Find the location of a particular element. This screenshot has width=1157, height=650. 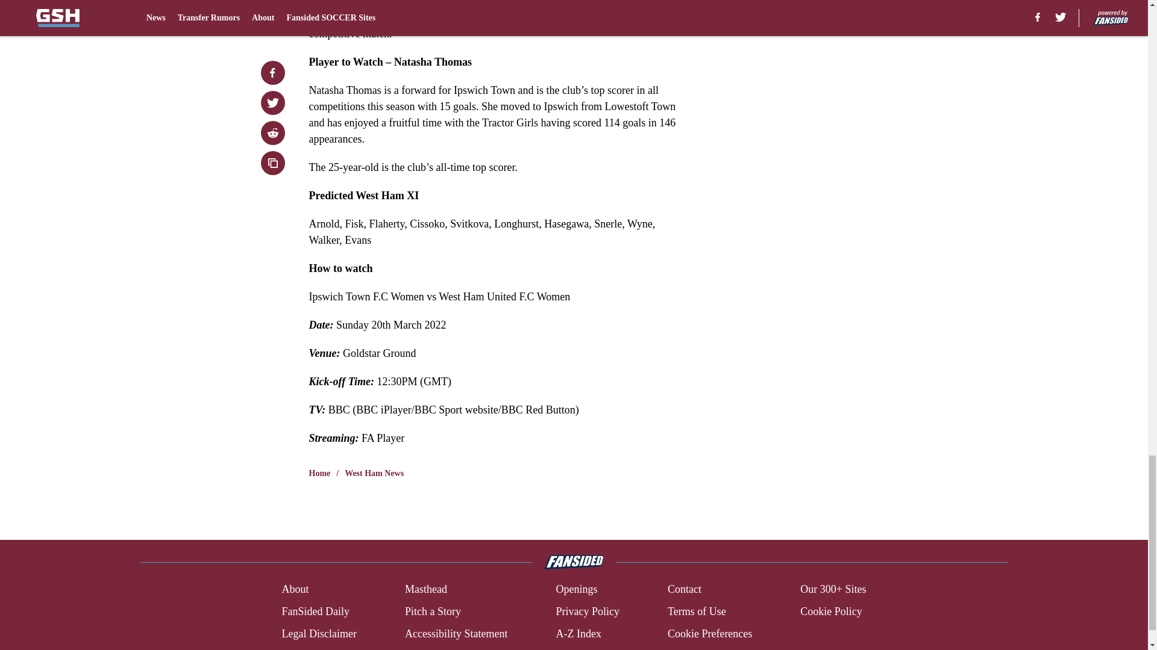

Cookie Policy is located at coordinates (831, 611).